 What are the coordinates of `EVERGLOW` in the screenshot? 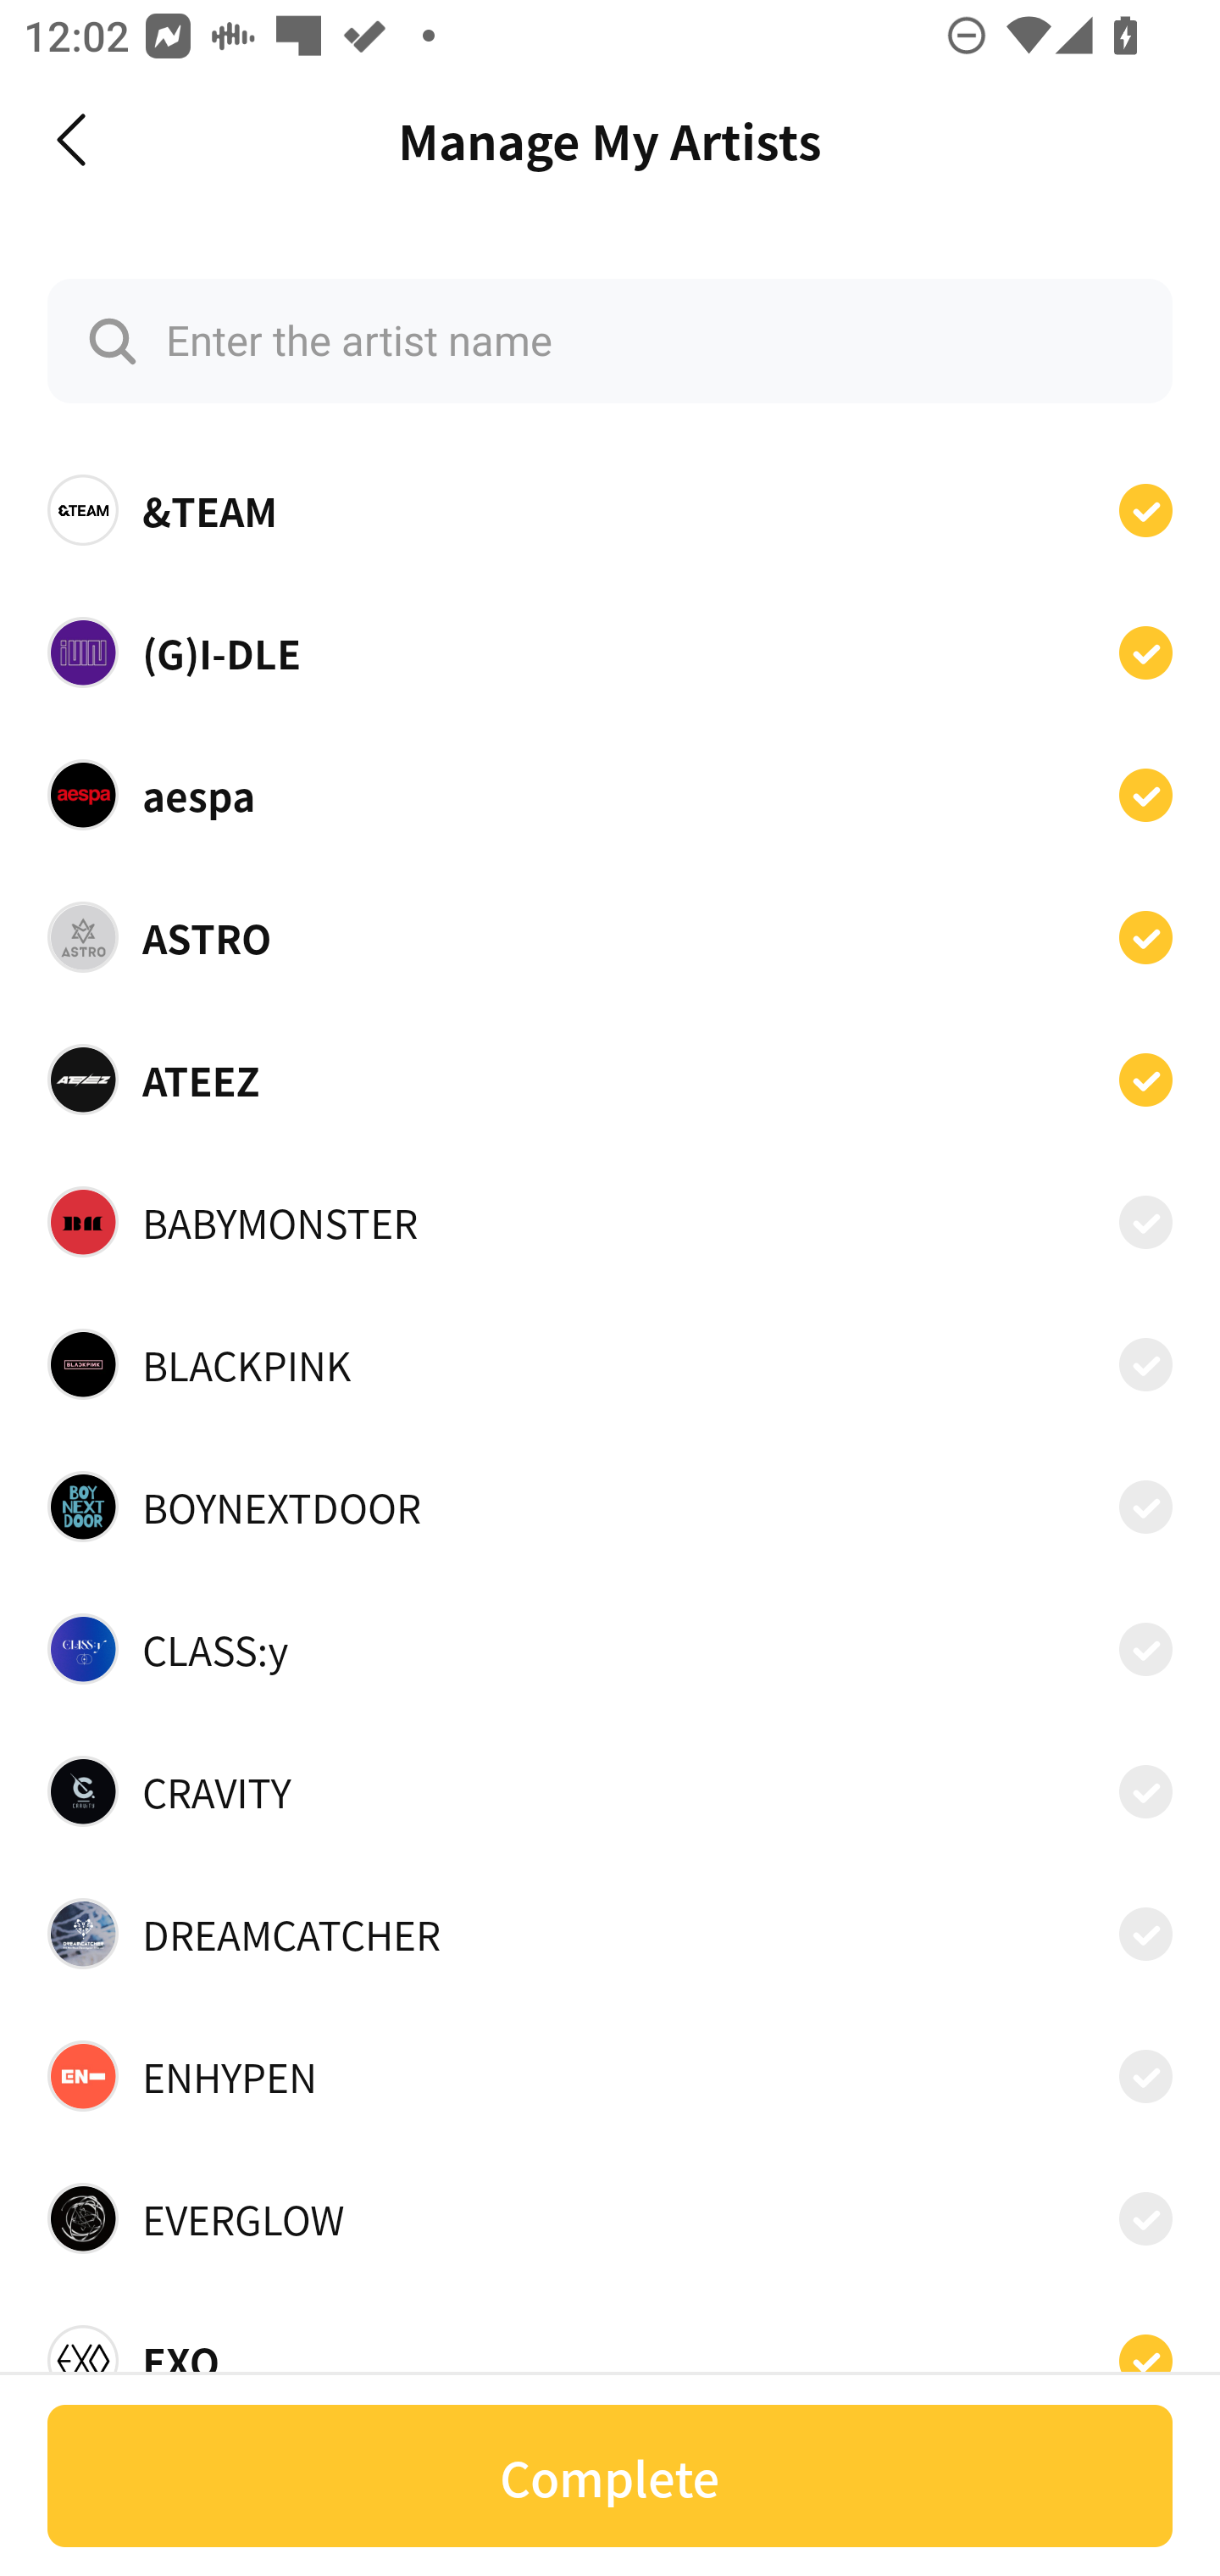 It's located at (610, 2218).